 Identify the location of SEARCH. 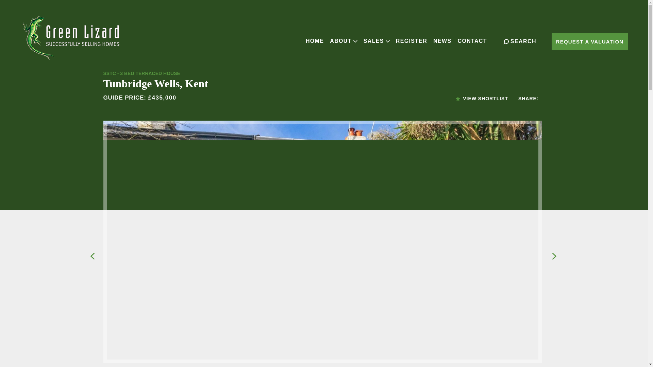
(520, 41).